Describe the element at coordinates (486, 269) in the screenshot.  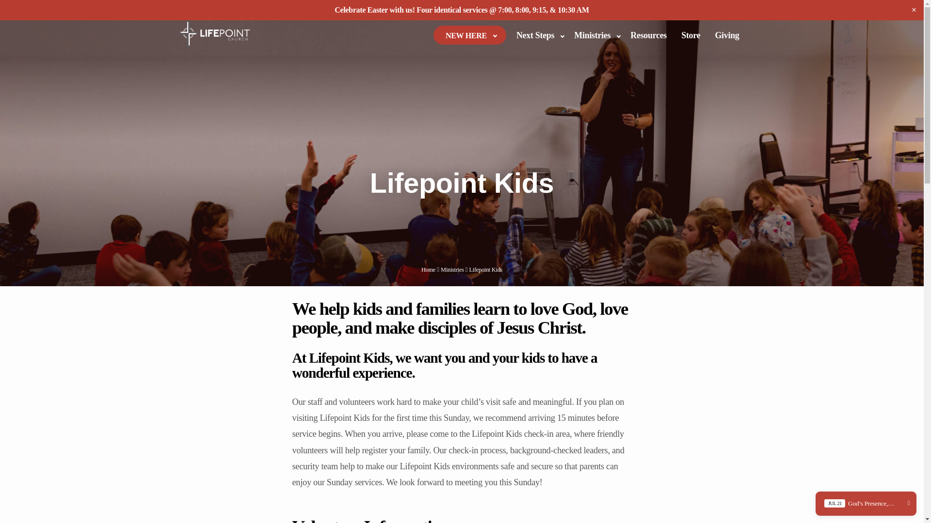
I see `Lifepoint Kids` at that location.